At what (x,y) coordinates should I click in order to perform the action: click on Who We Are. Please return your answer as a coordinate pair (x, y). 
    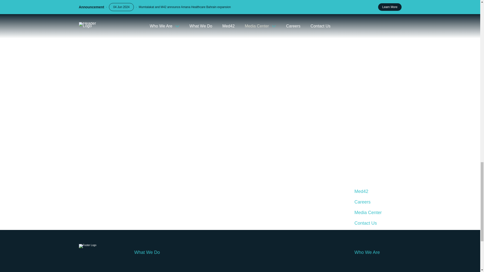
    Looking at the image, I should click on (378, 252).